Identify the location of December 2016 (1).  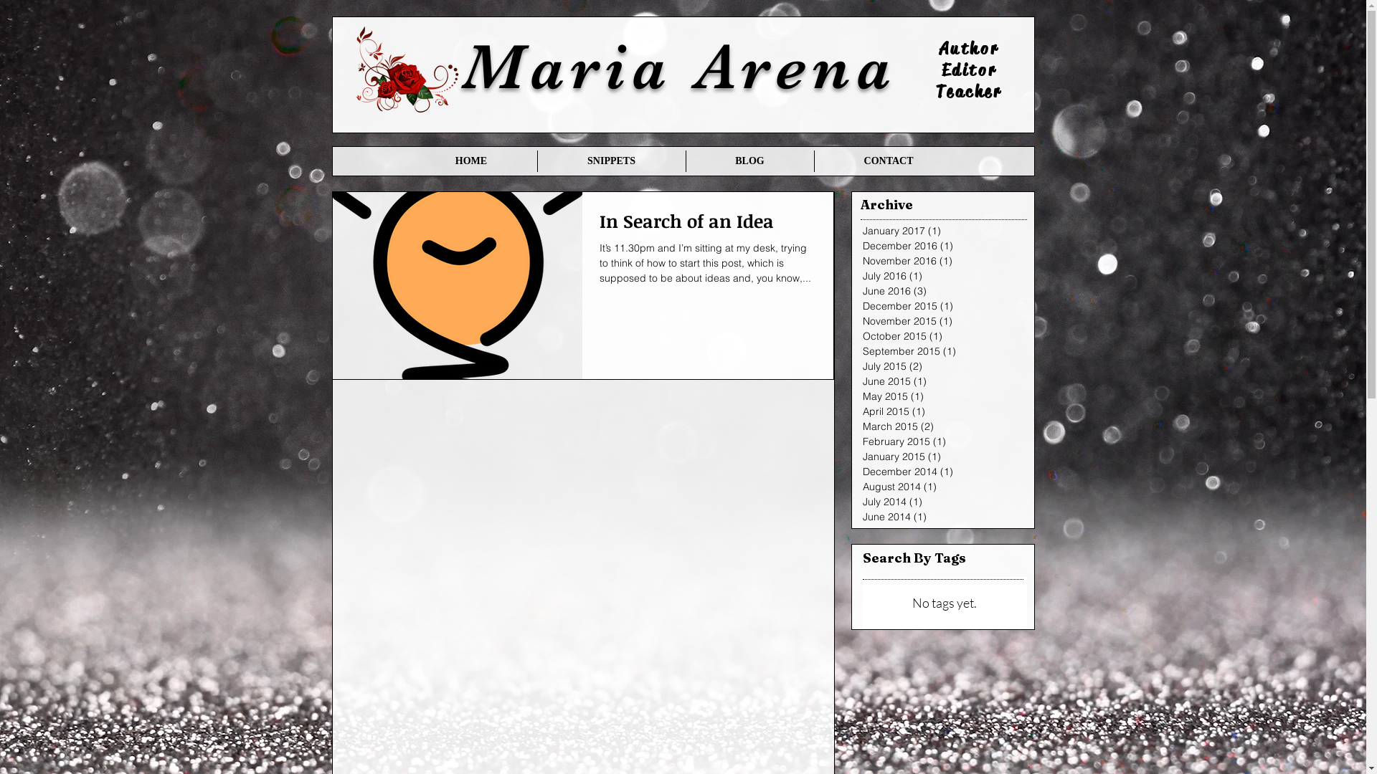
(939, 247).